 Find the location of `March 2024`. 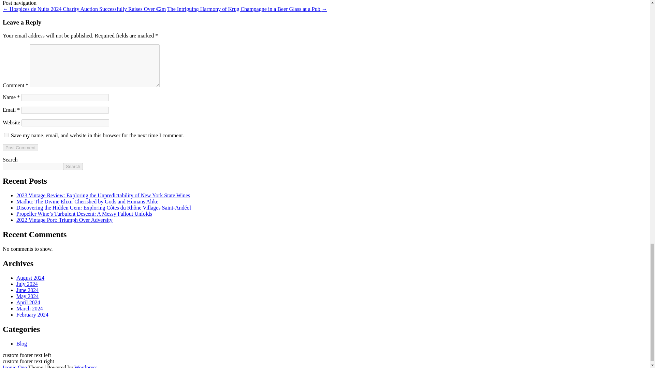

March 2024 is located at coordinates (30, 308).